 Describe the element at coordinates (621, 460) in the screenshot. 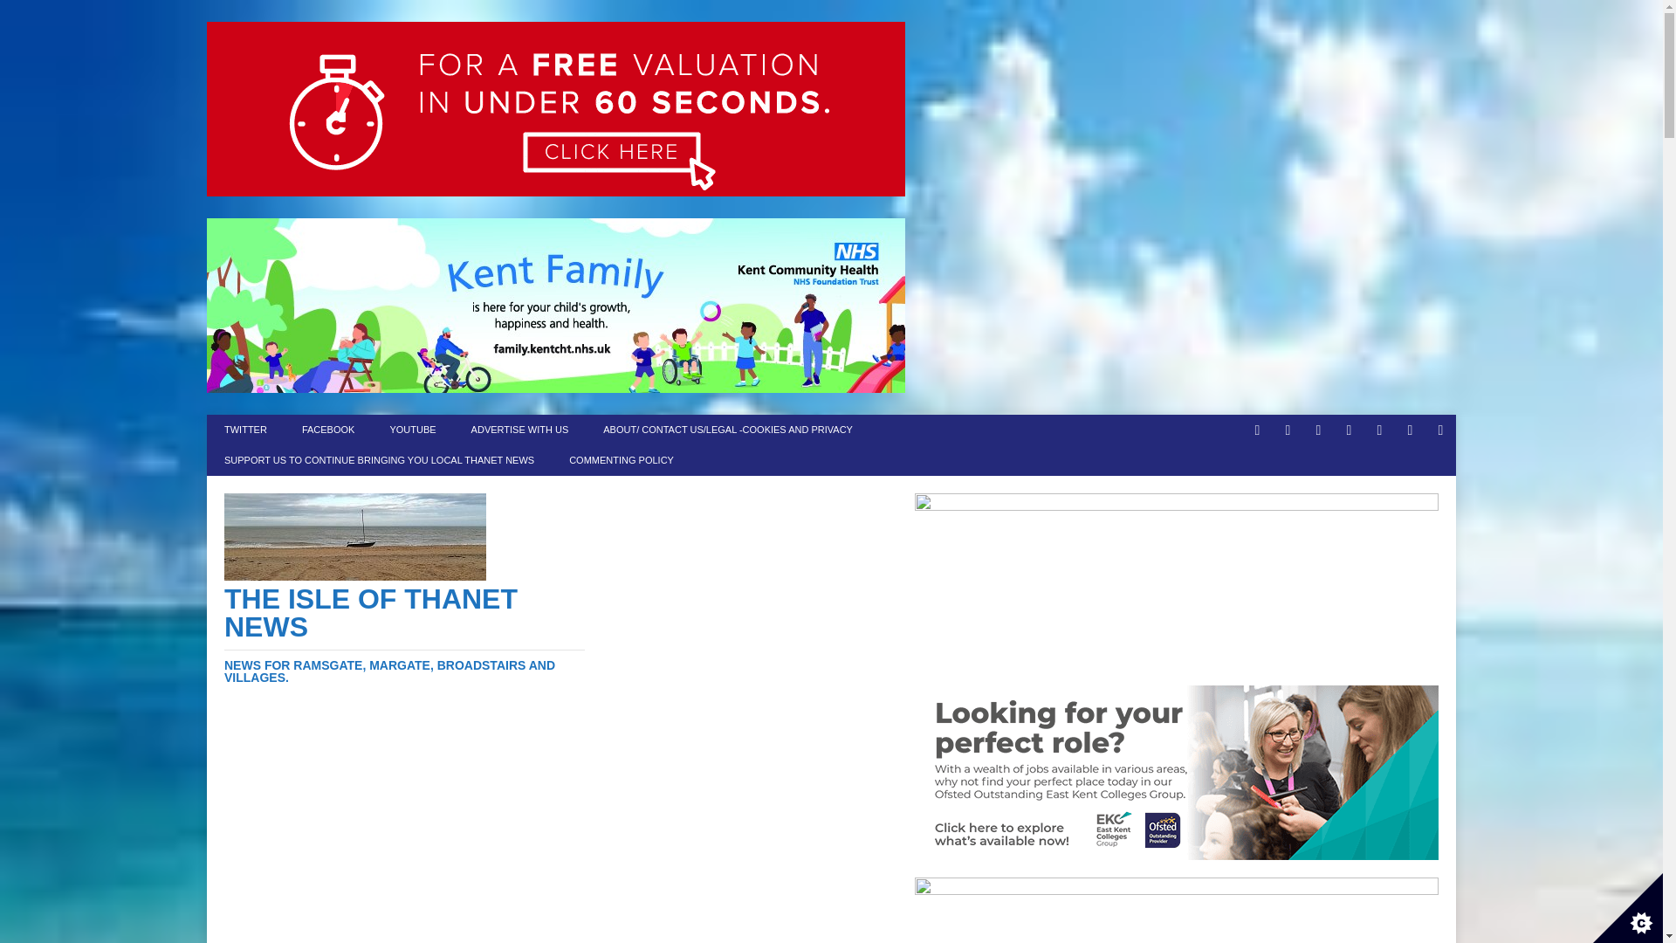

I see `COMMENTING POLICY` at that location.